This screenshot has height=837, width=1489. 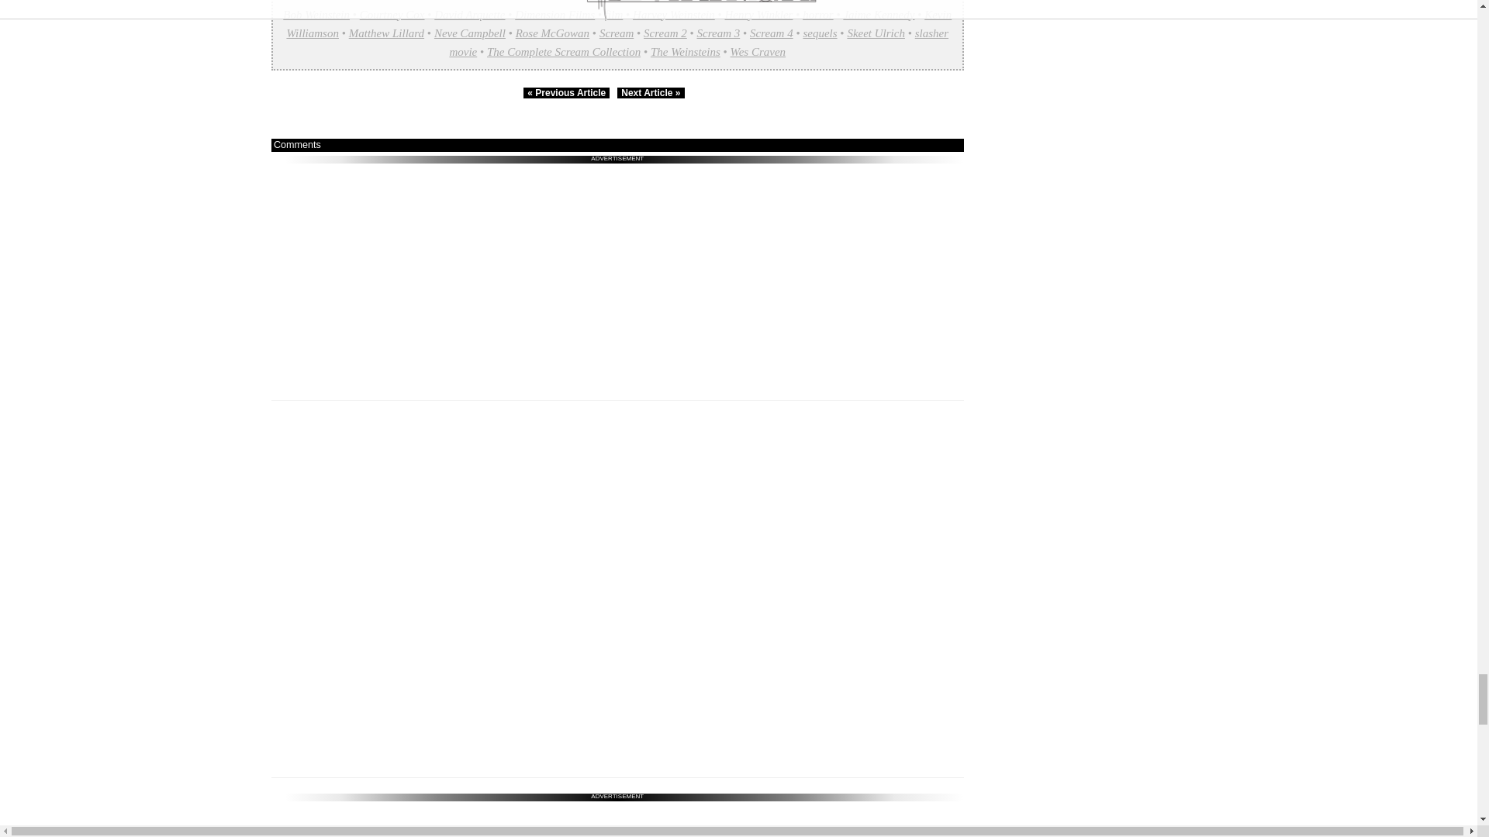 I want to click on Bob Weinstein, so click(x=316, y=14).